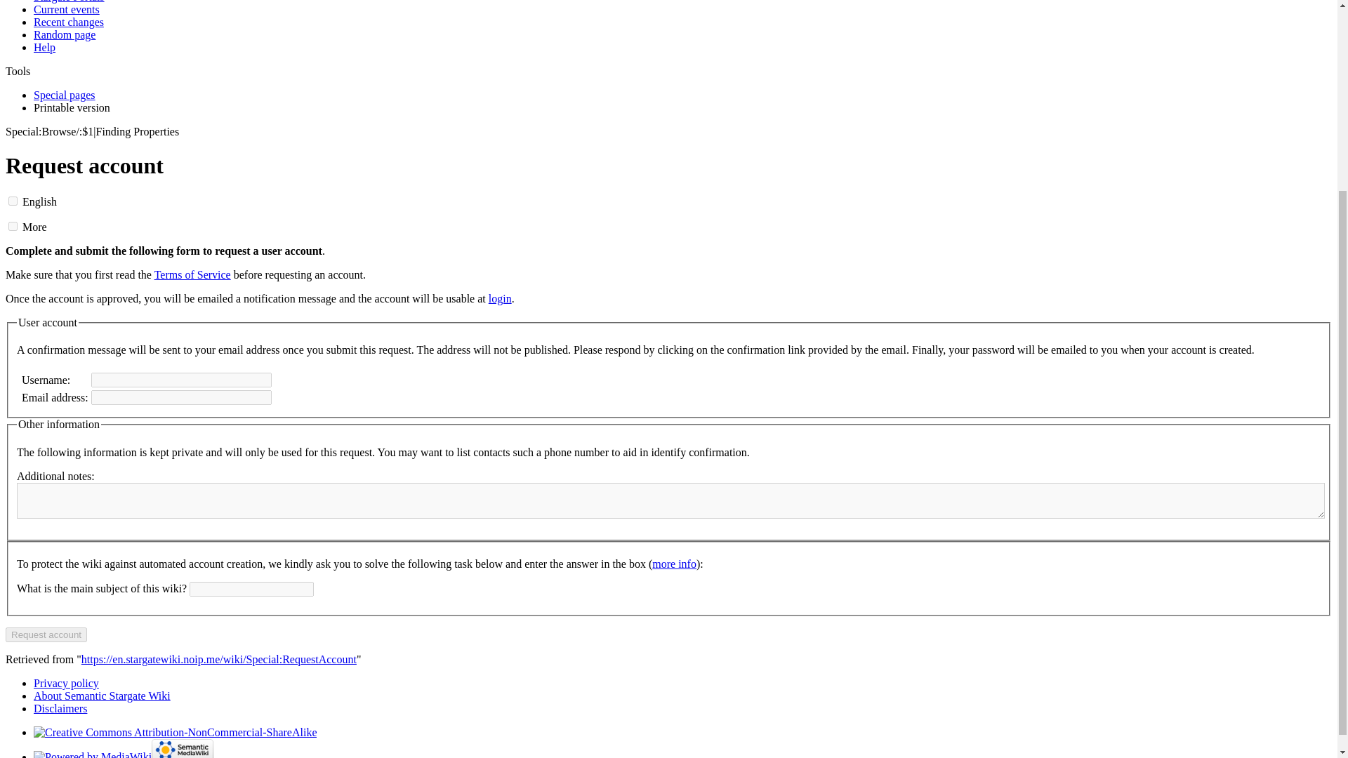  I want to click on login, so click(500, 298).